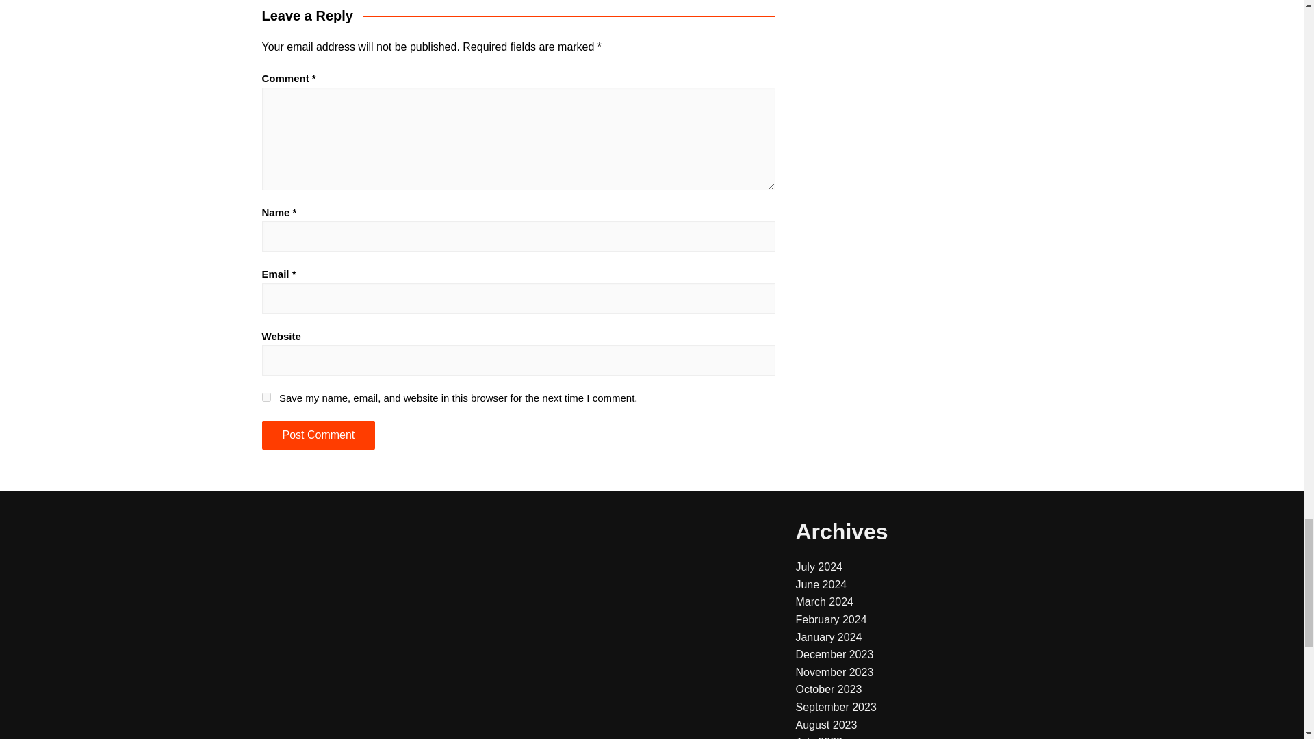  What do you see at coordinates (318, 435) in the screenshot?
I see `Post Comment` at bounding box center [318, 435].